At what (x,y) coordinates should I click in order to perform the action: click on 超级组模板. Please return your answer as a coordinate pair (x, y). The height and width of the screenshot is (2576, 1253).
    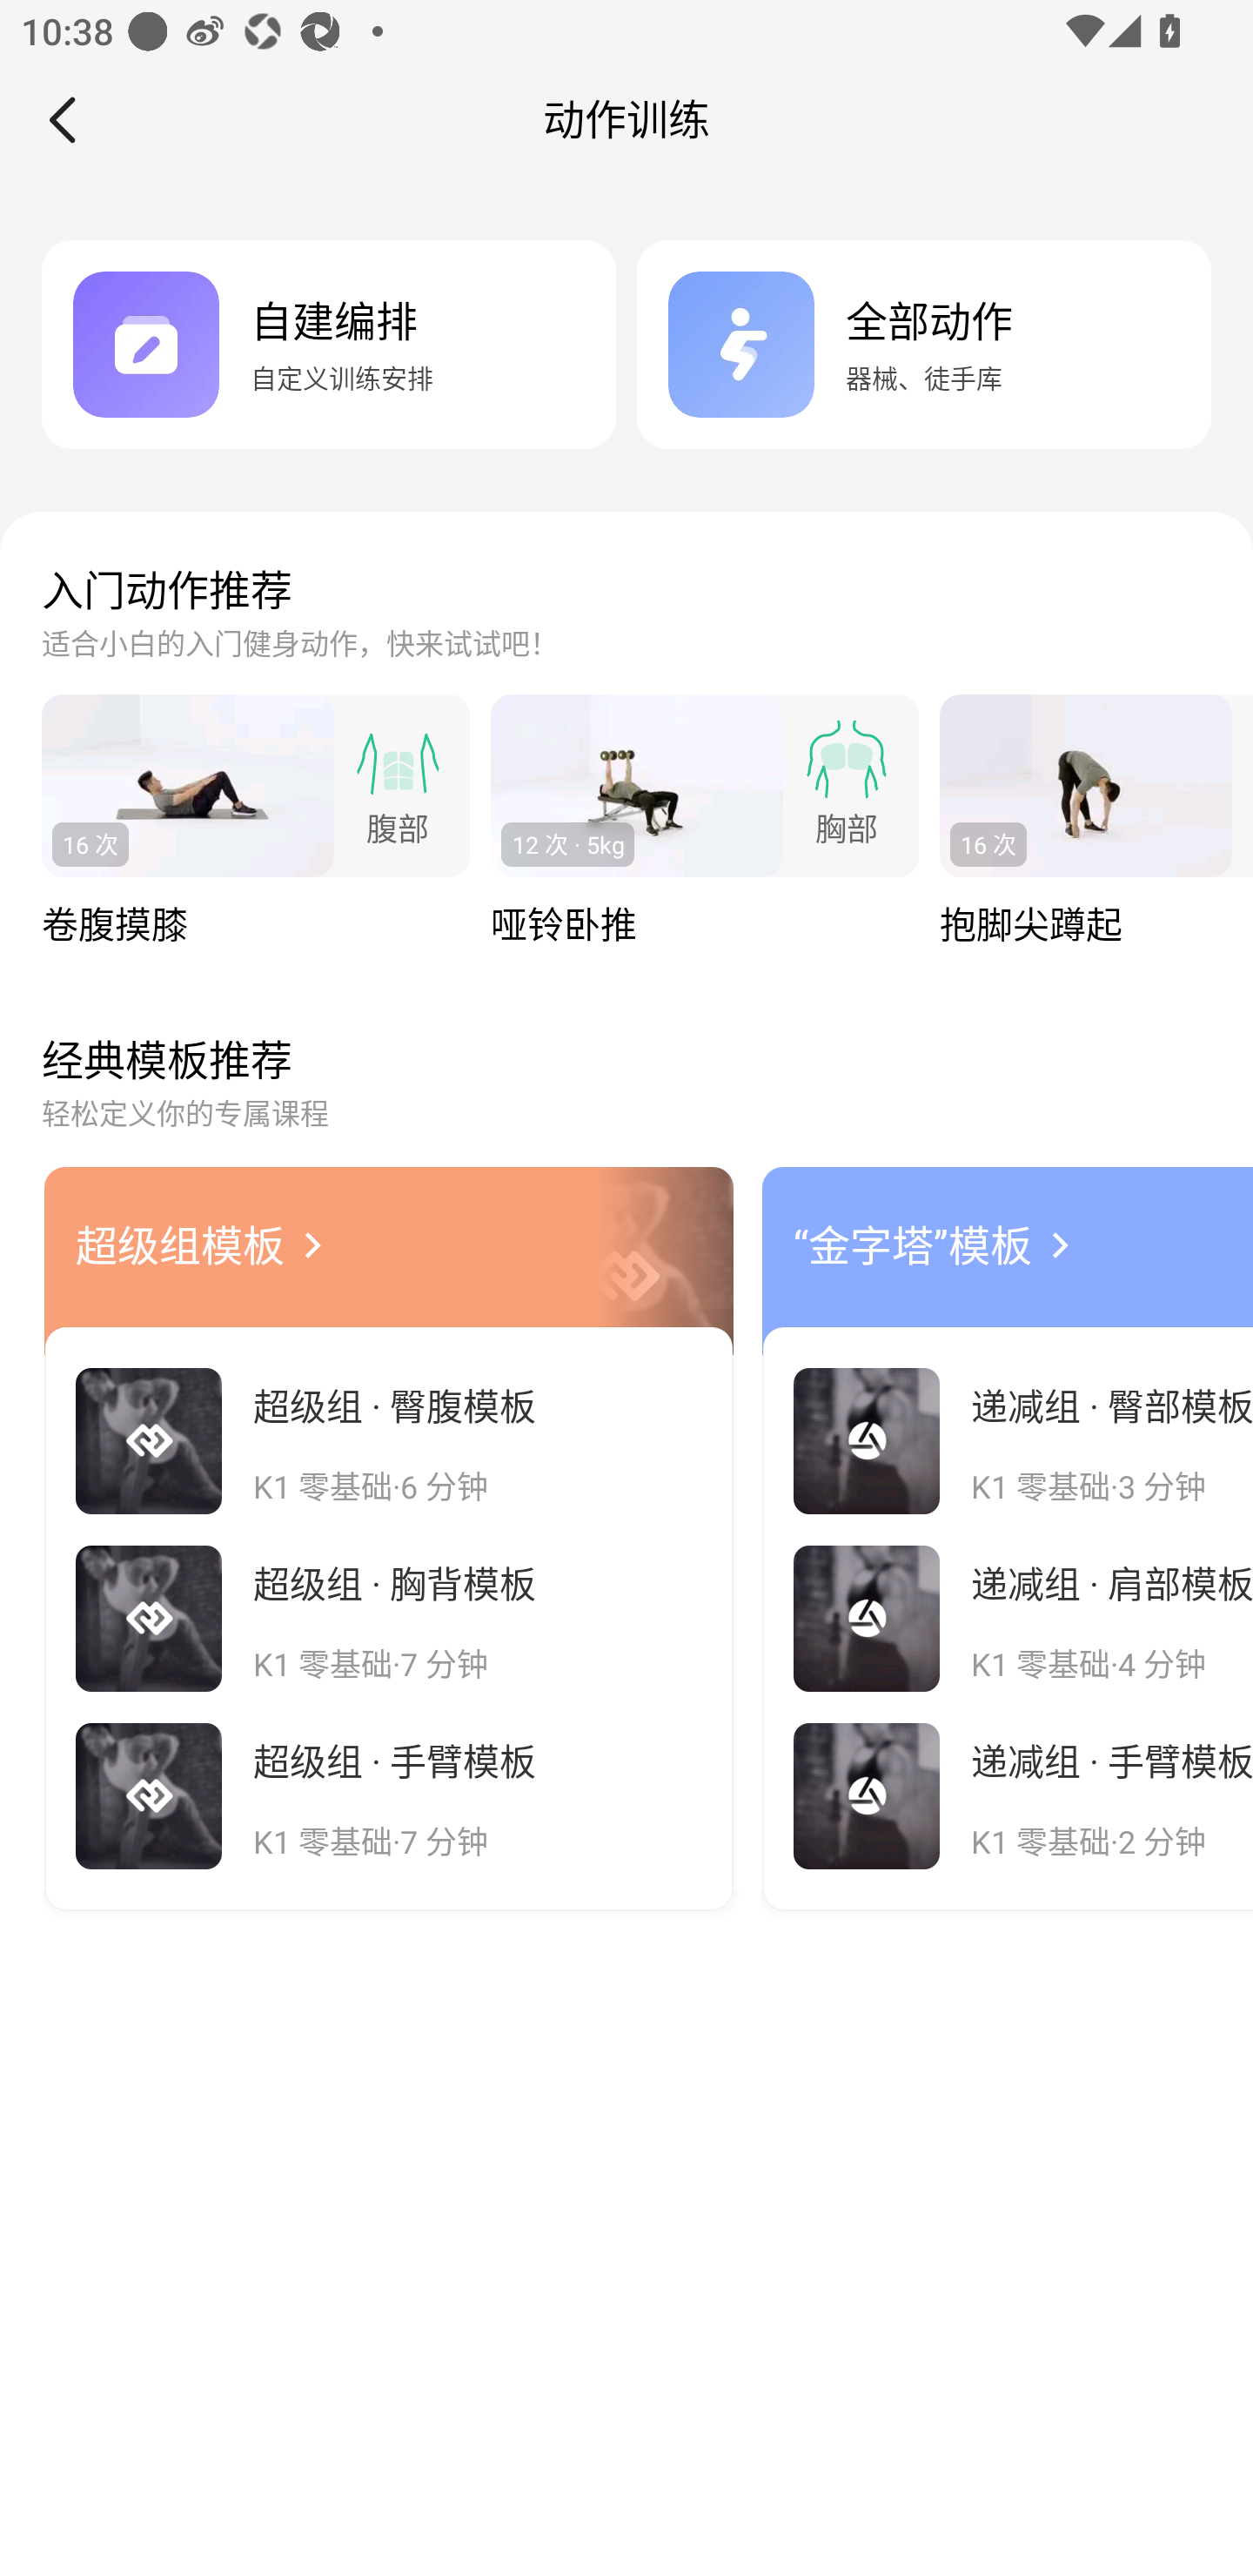
    Looking at the image, I should click on (179, 1245).